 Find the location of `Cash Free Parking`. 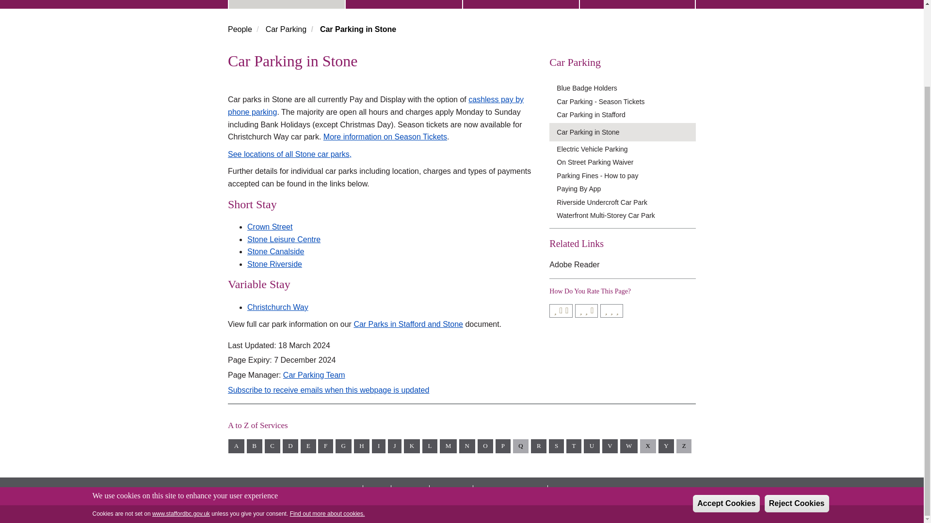

Cash Free Parking is located at coordinates (375, 106).